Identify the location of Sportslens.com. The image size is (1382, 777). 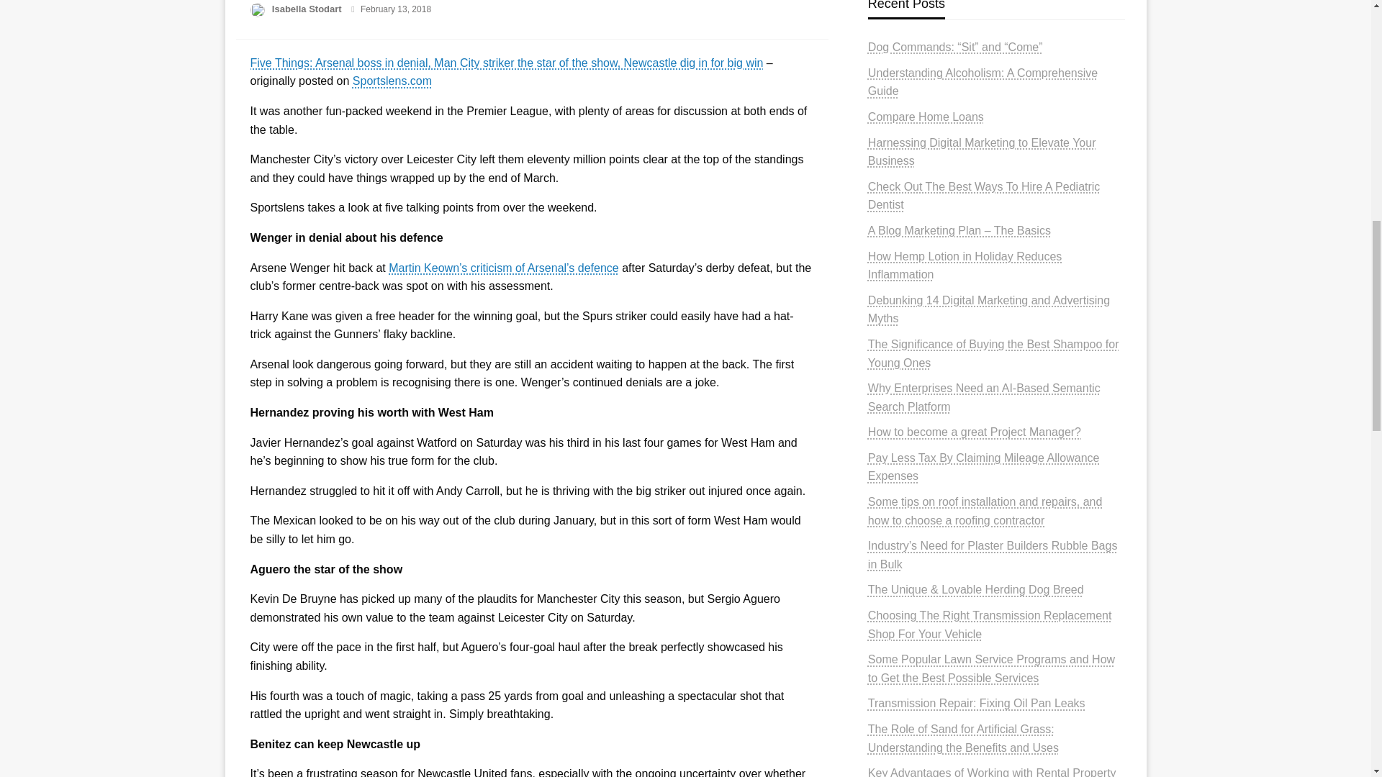
(392, 81).